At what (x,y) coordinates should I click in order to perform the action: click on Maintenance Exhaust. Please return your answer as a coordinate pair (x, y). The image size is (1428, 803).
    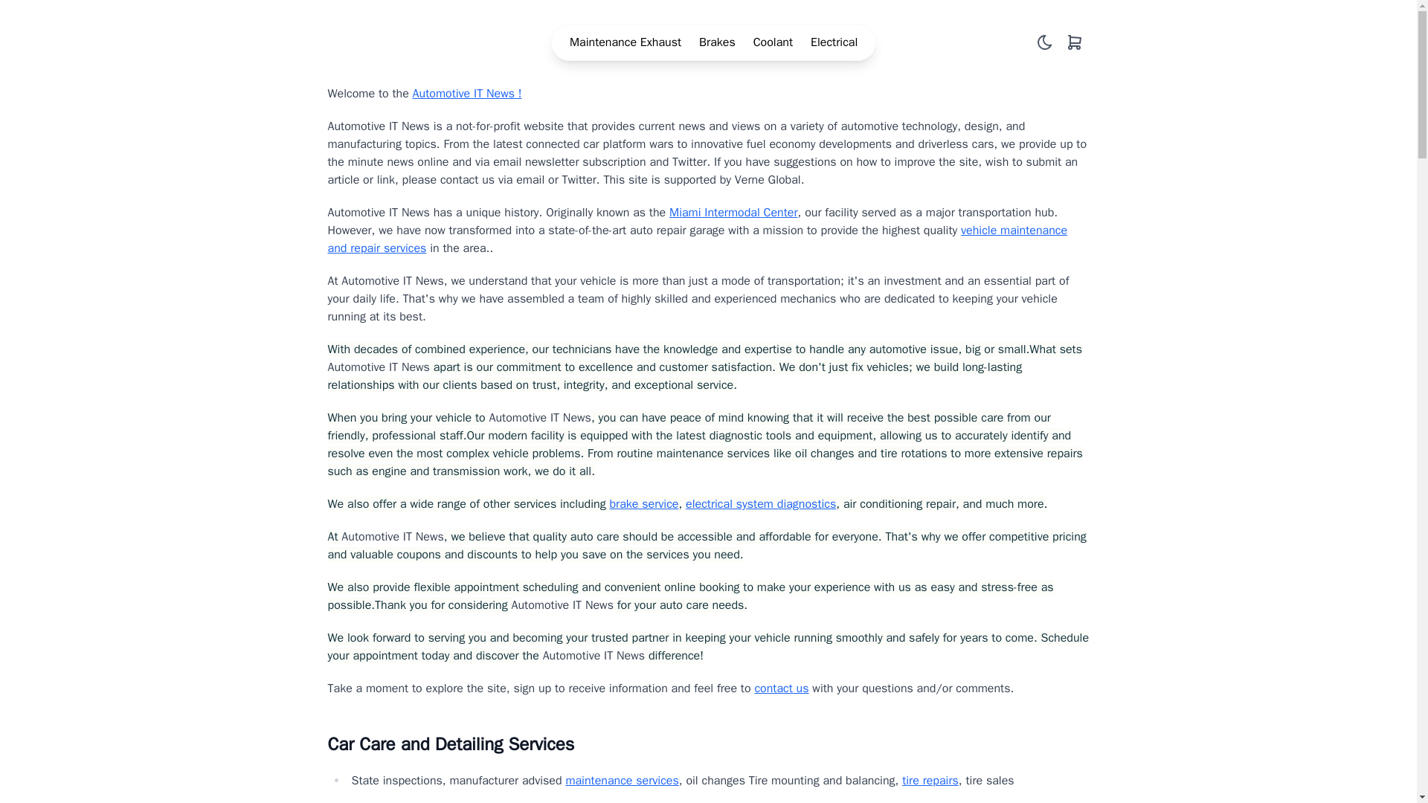
    Looking at the image, I should click on (625, 42).